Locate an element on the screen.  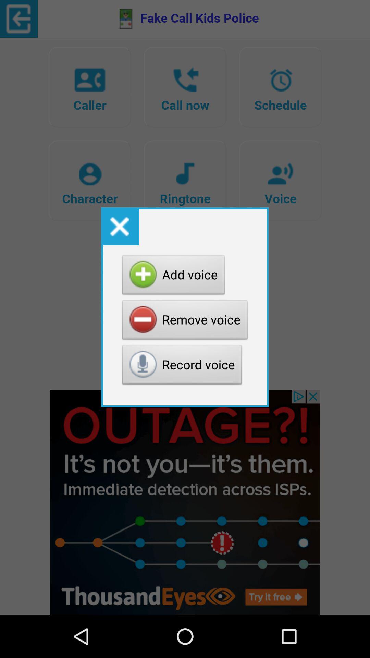
choose the icon above the add voice button is located at coordinates (120, 226).